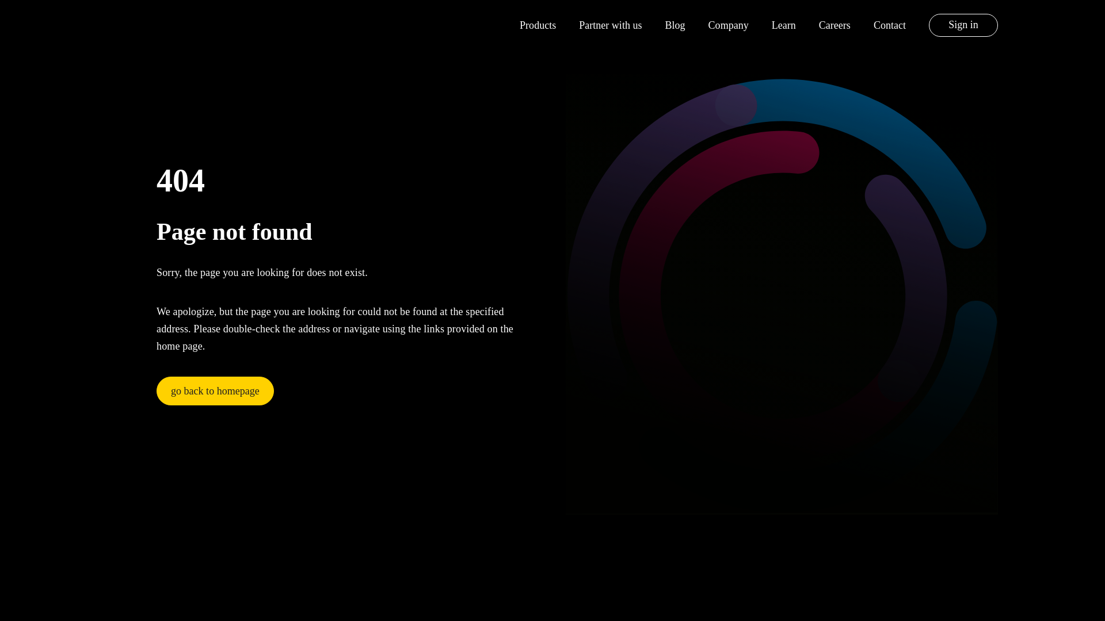 Image resolution: width=1105 pixels, height=621 pixels. What do you see at coordinates (729, 25) in the screenshot?
I see `Company` at bounding box center [729, 25].